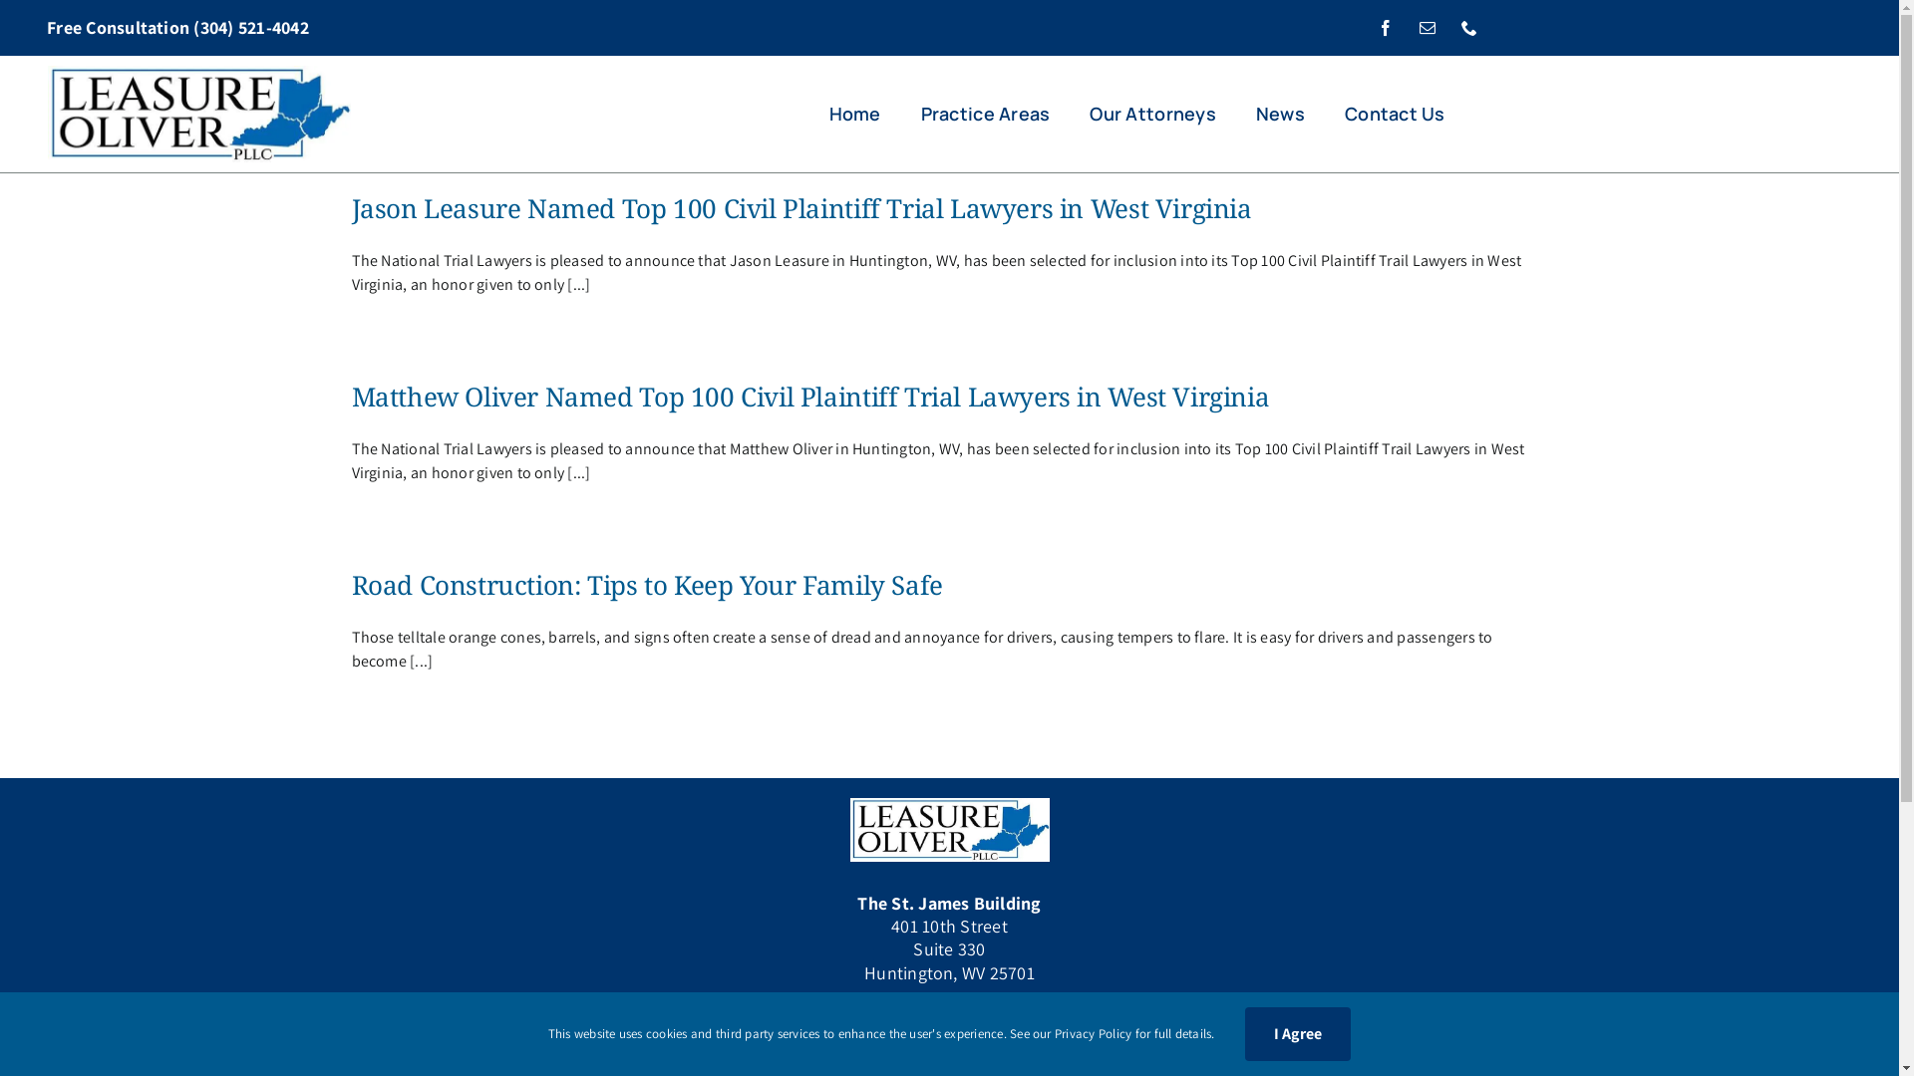  Describe the element at coordinates (1396, 114) in the screenshot. I see `Contact Us` at that location.